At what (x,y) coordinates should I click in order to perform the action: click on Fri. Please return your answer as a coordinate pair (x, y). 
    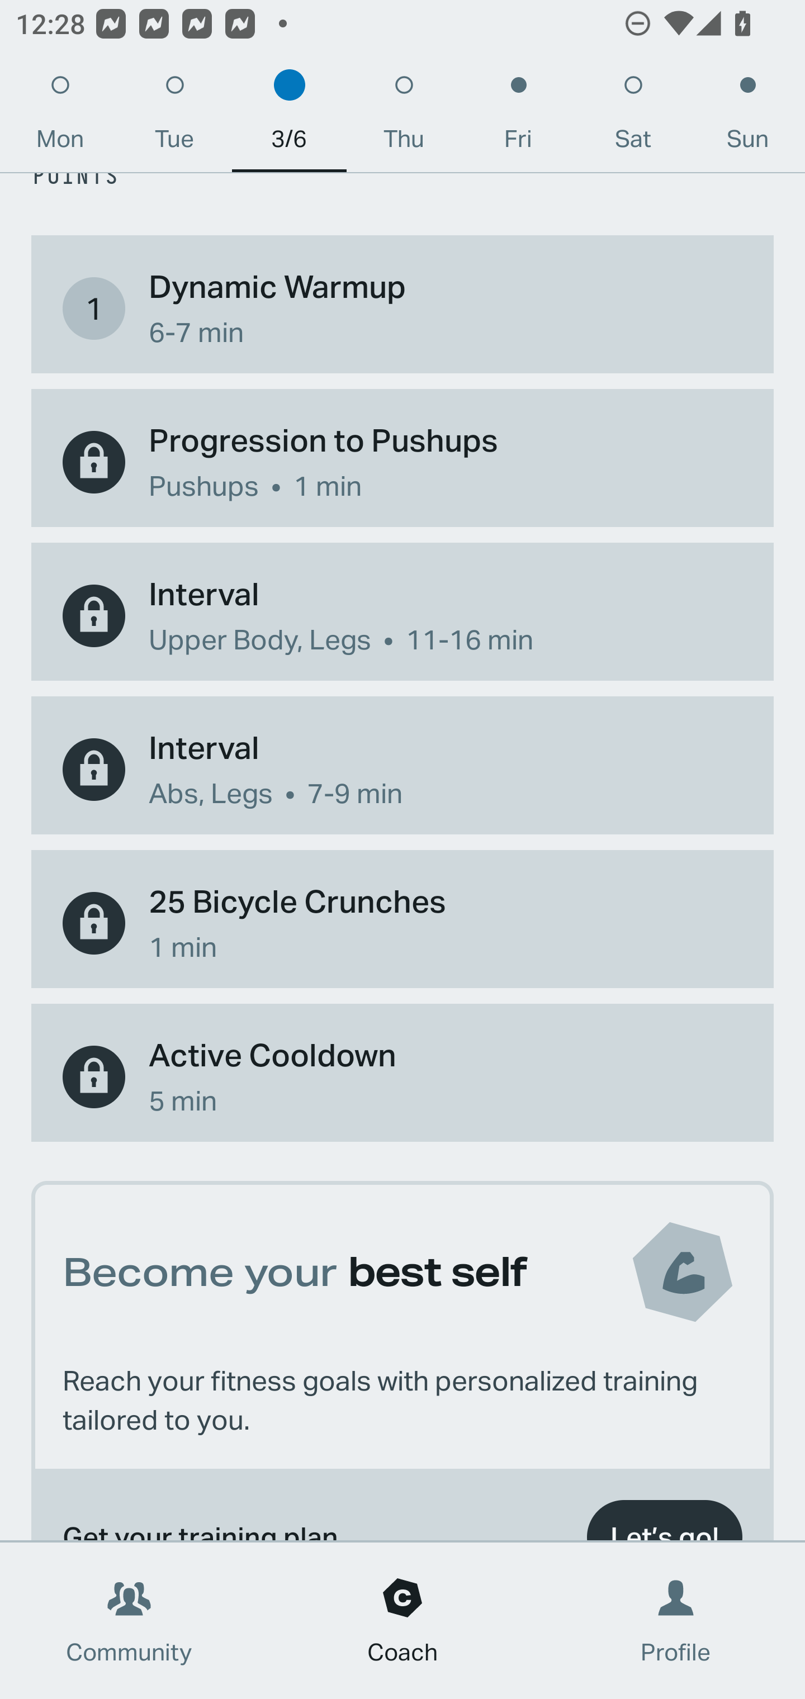
    Looking at the image, I should click on (518, 117).